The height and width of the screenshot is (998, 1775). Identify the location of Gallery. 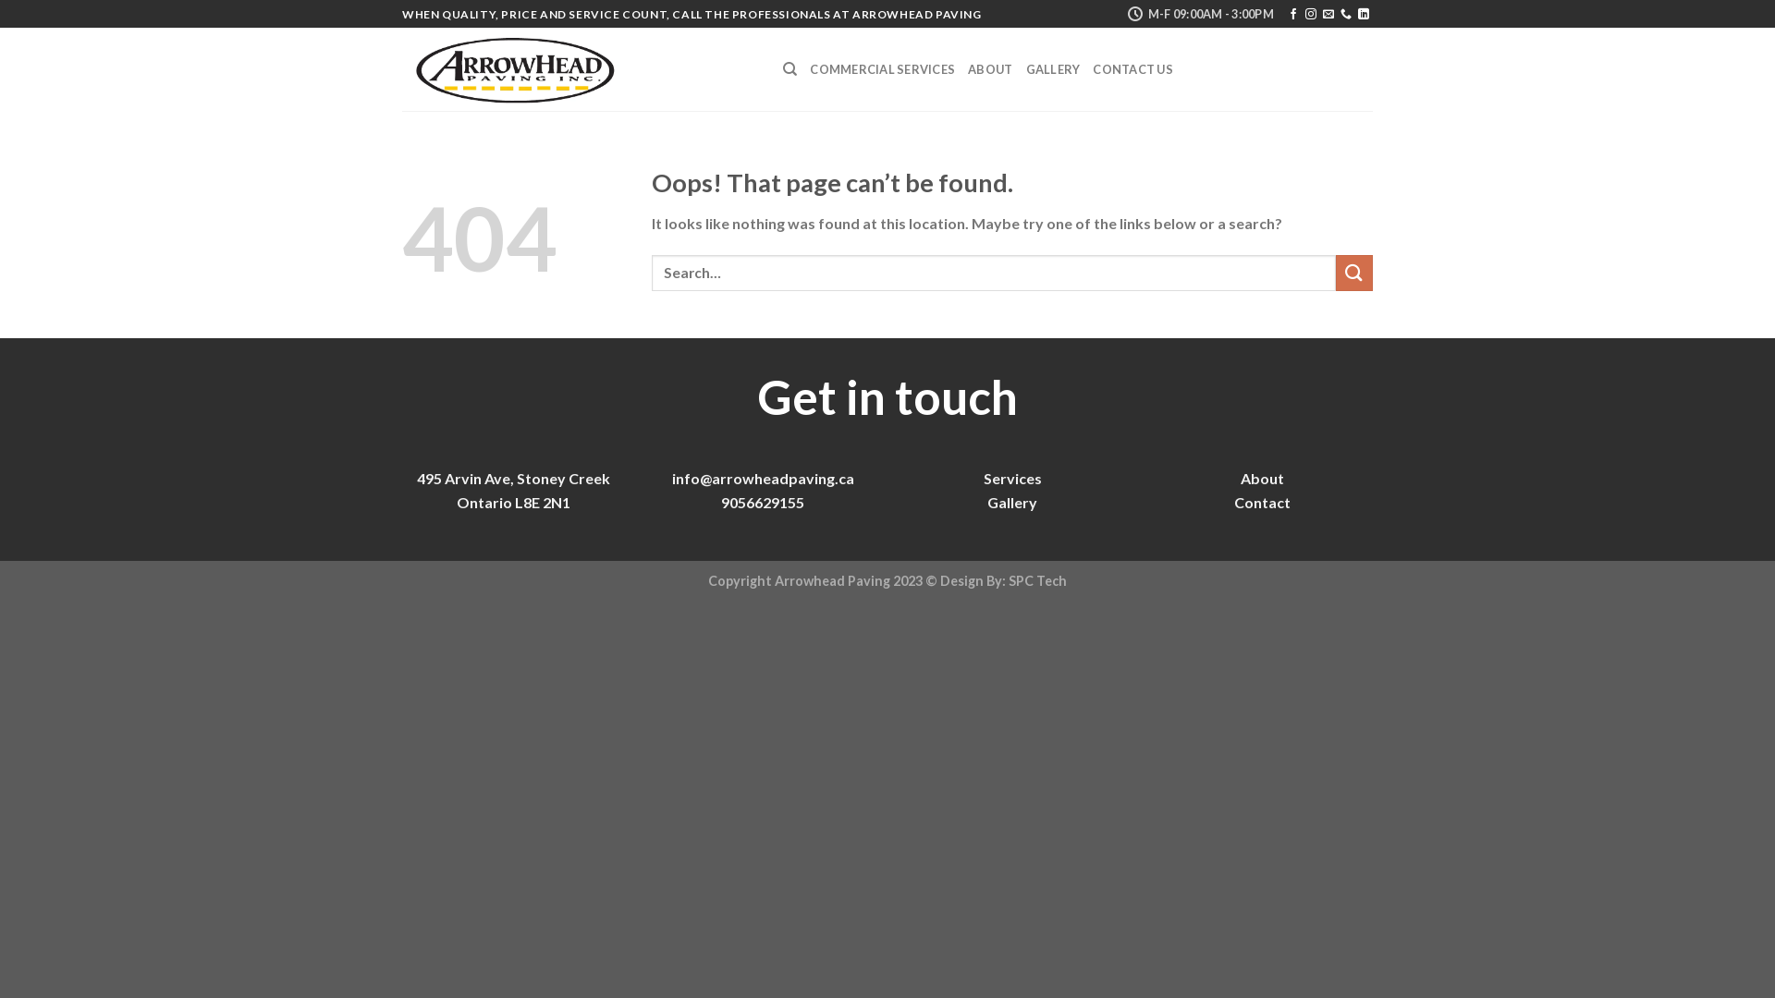
(1012, 503).